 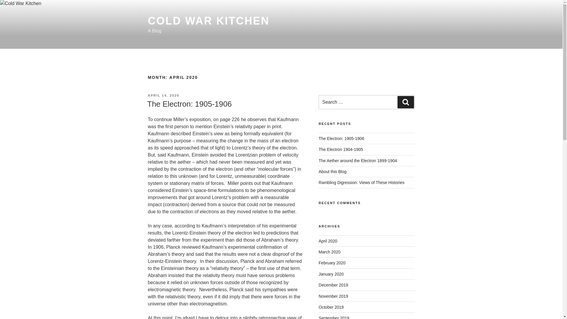 I want to click on Search, so click(x=405, y=102).